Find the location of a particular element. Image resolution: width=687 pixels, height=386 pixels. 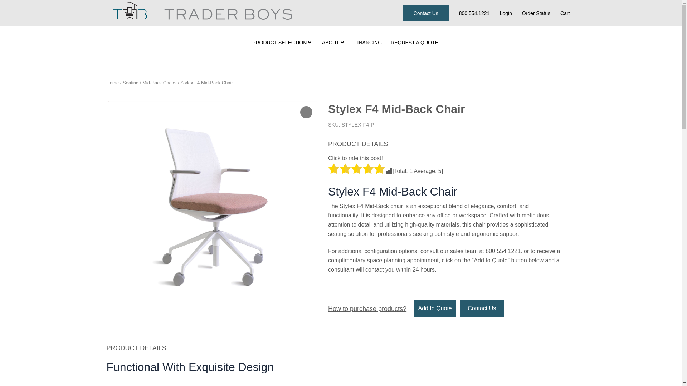

Order Status is located at coordinates (536, 13).